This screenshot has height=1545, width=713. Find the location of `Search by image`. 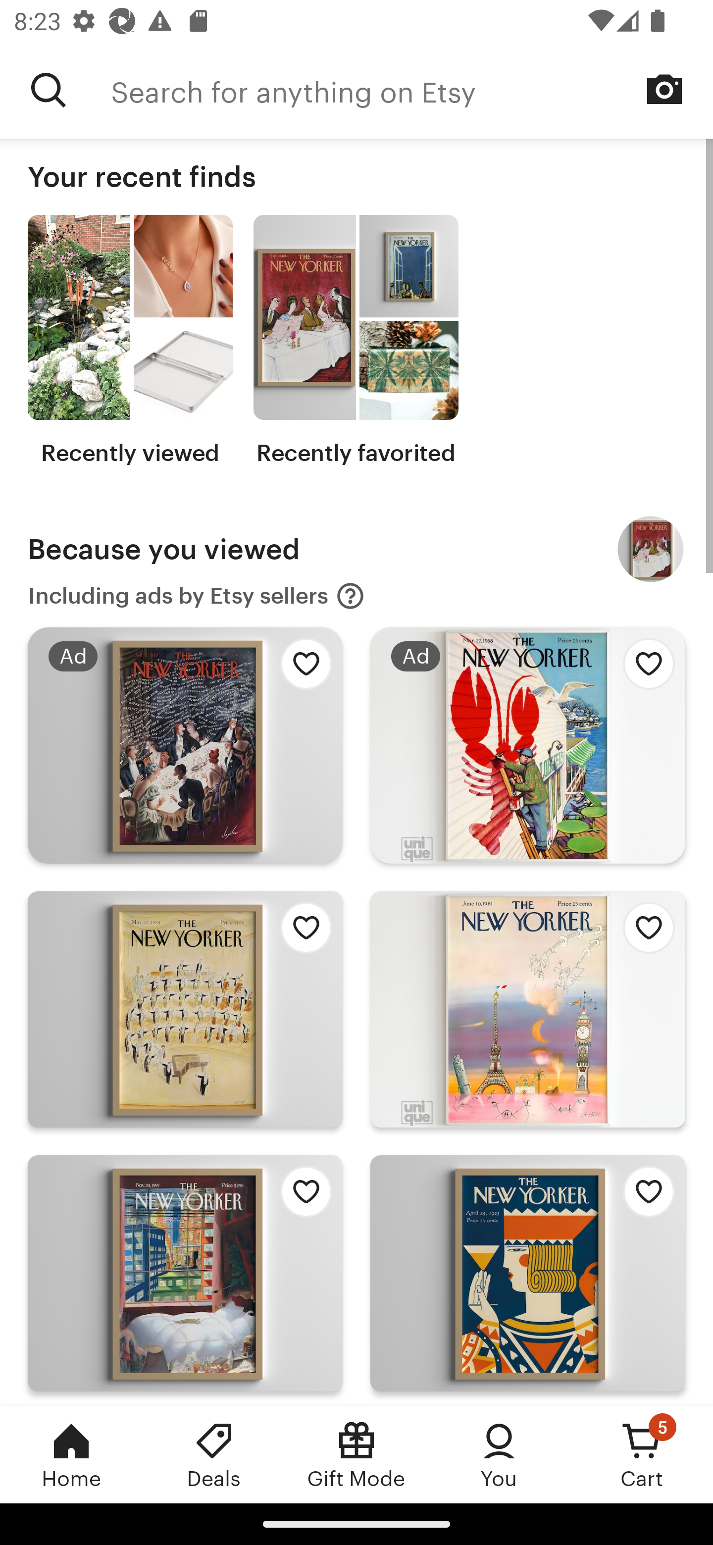

Search by image is located at coordinates (664, 89).